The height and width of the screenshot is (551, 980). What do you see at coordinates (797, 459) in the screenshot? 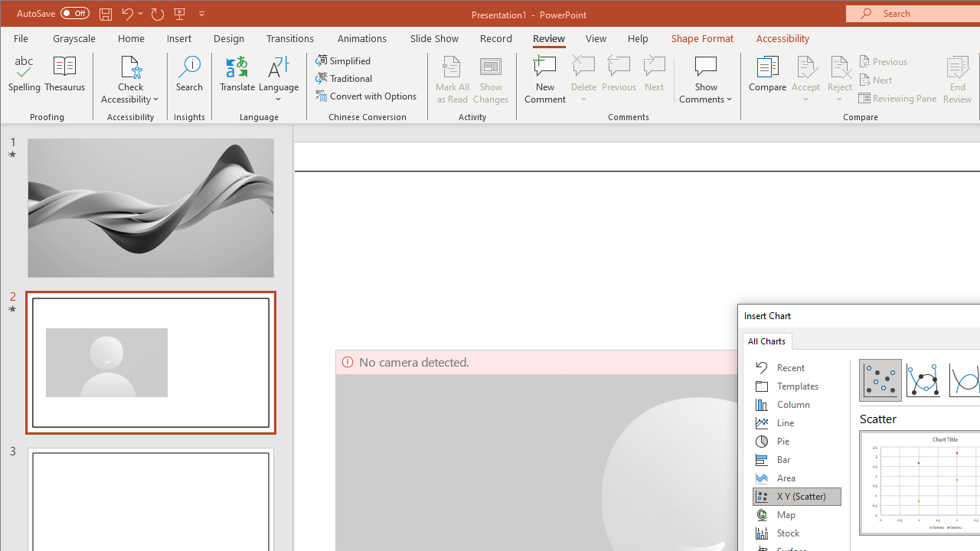
I see `Bar` at bounding box center [797, 459].